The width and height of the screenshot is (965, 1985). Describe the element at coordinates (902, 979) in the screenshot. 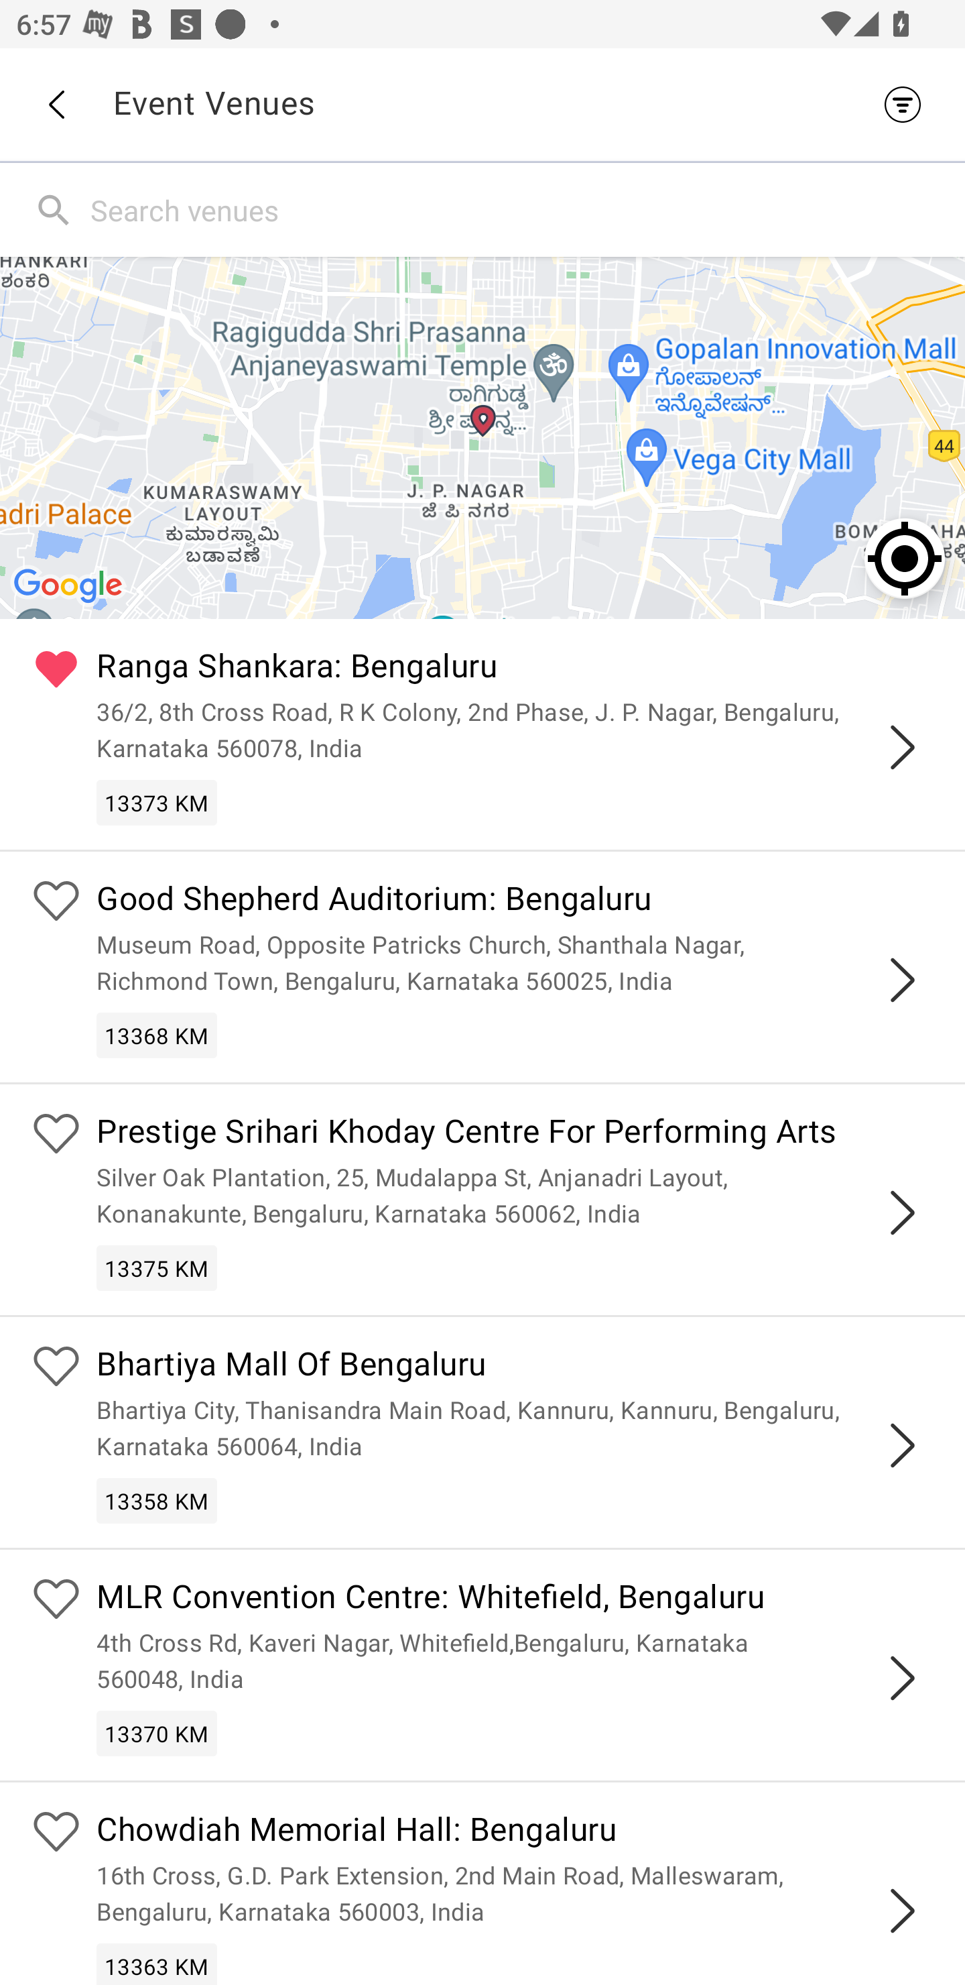

I see `` at that location.